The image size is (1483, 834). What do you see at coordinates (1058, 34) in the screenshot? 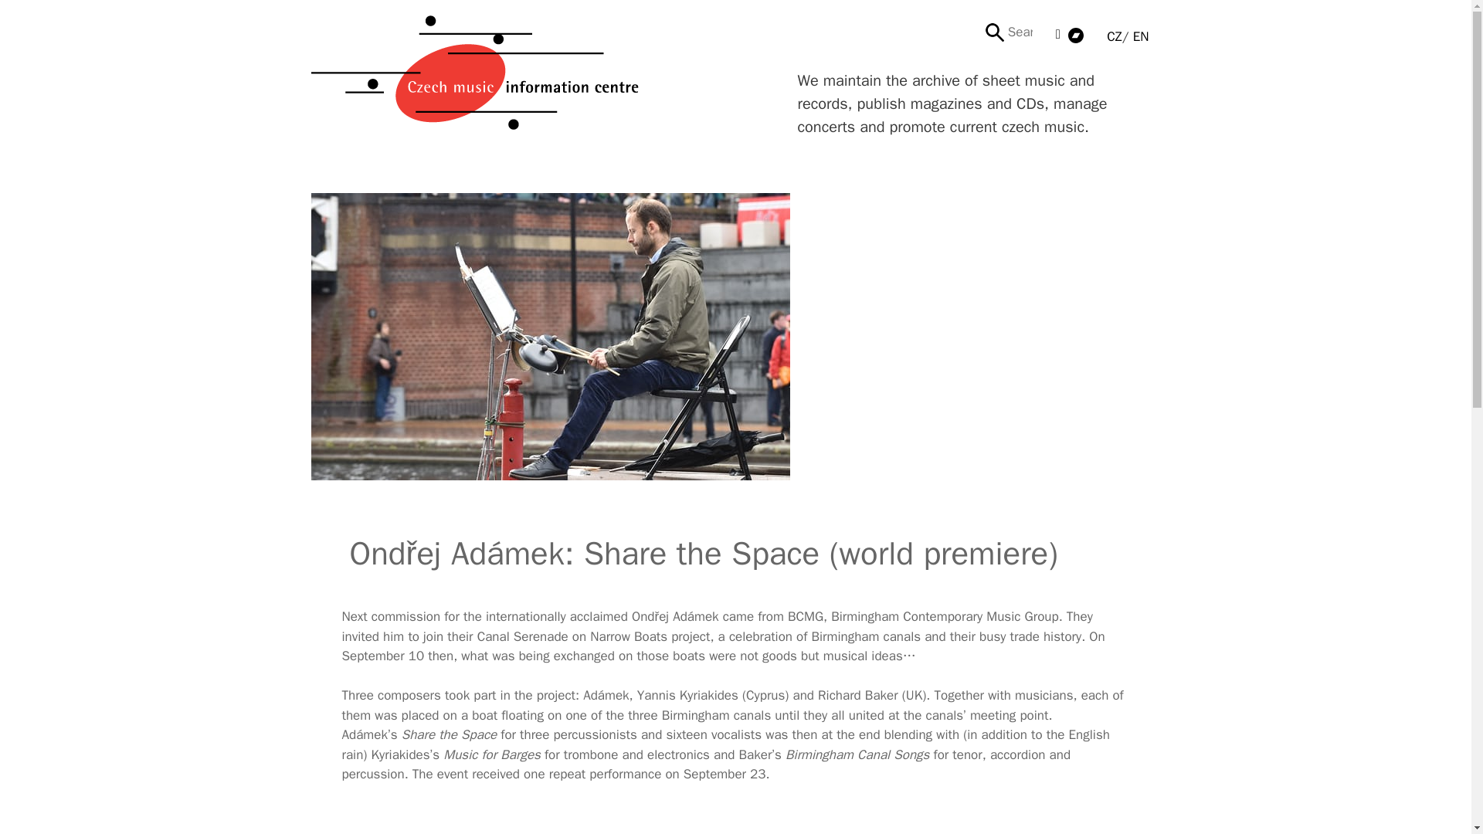
I see `Follow us on Facebook!` at bounding box center [1058, 34].